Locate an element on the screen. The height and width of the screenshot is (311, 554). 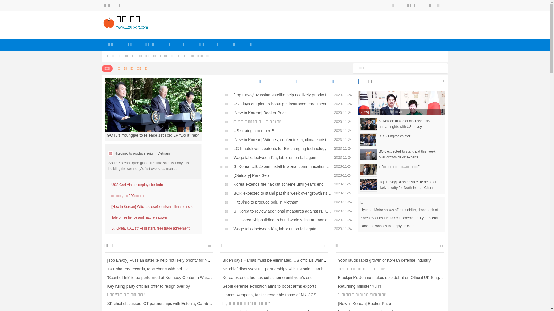
HD Korea Shipbuilding to build world's first ammonia is located at coordinates (281, 220).